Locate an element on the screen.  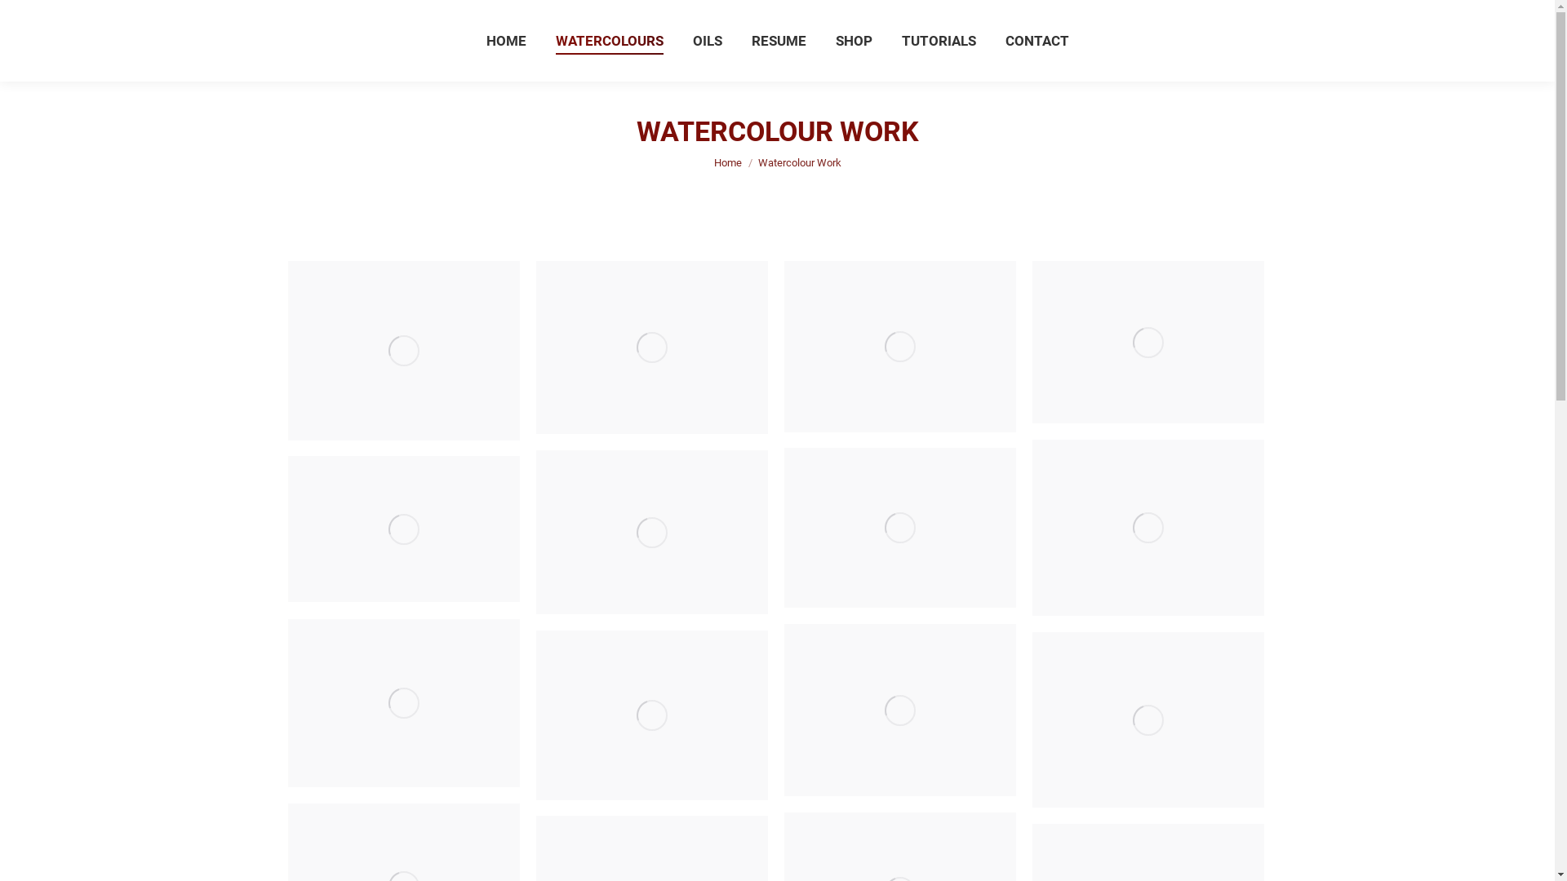
View from Studio (51x36cm) wc is located at coordinates (651, 532).